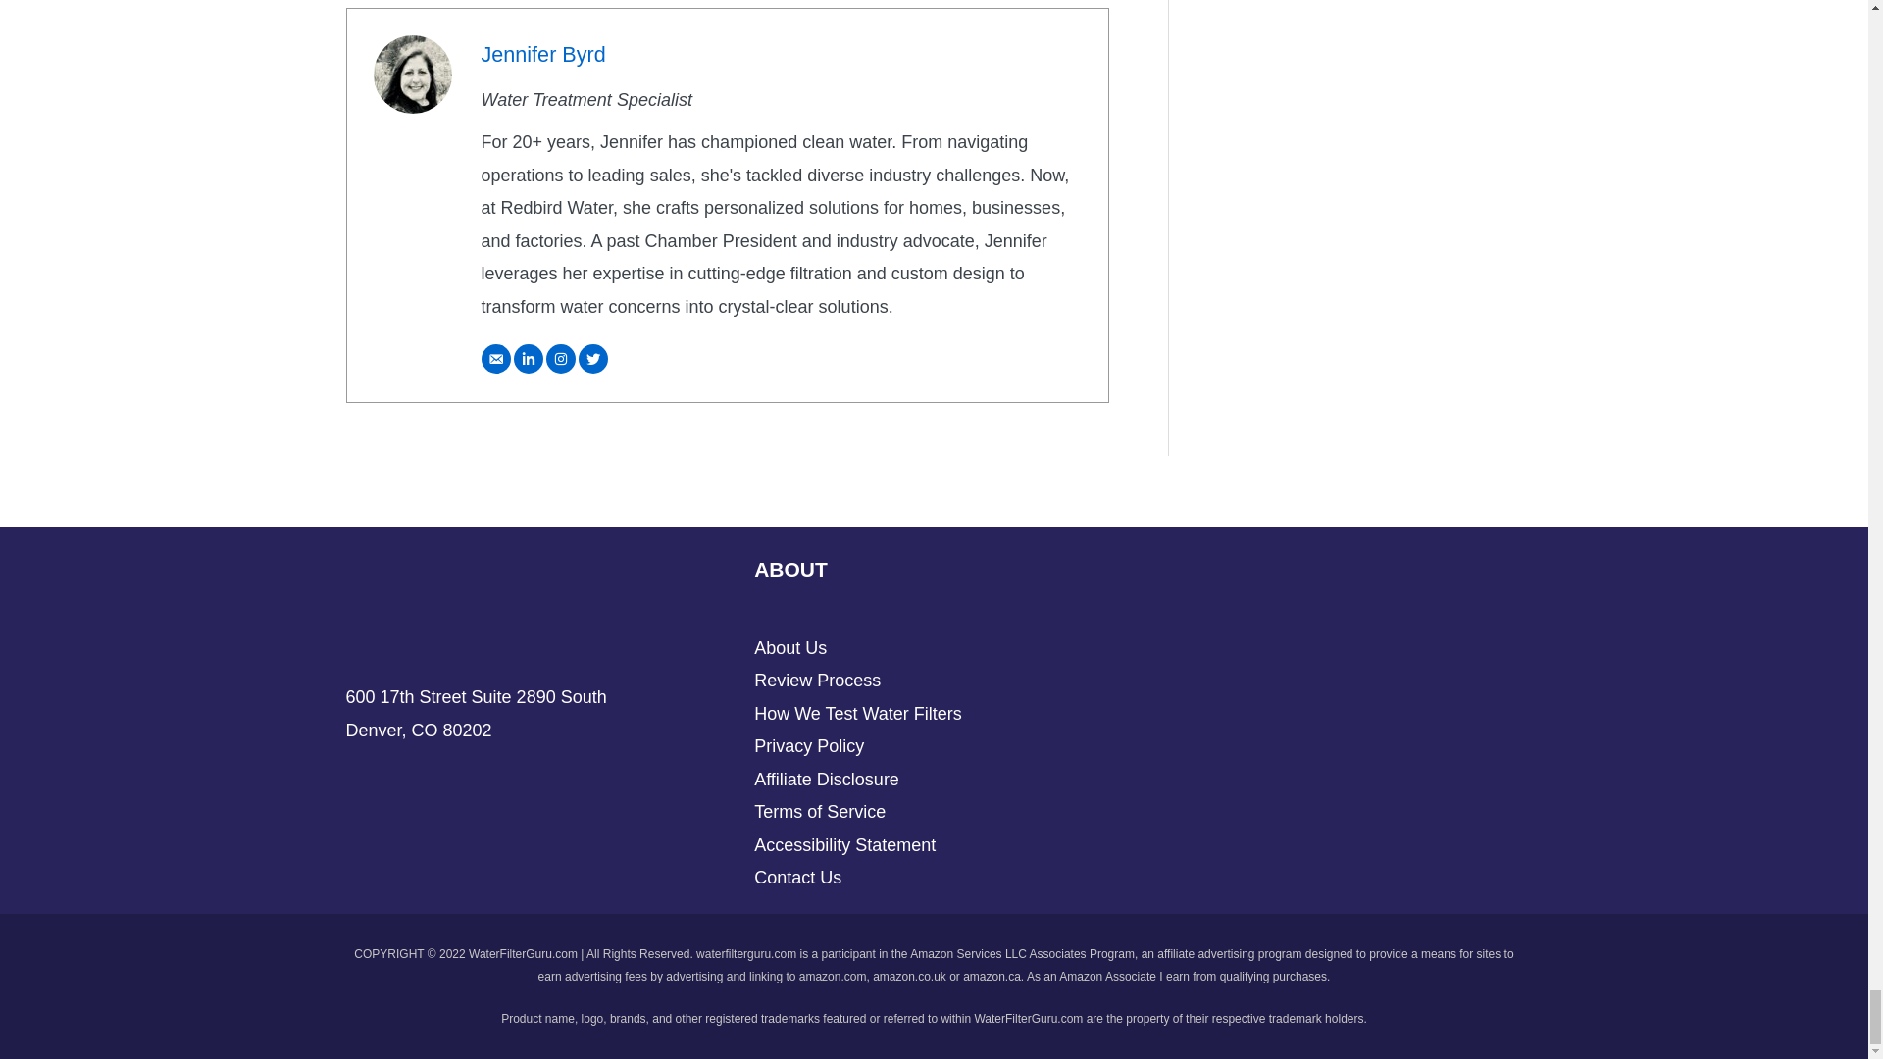  I want to click on DMCA.com Protection Status, so click(1212, 696).